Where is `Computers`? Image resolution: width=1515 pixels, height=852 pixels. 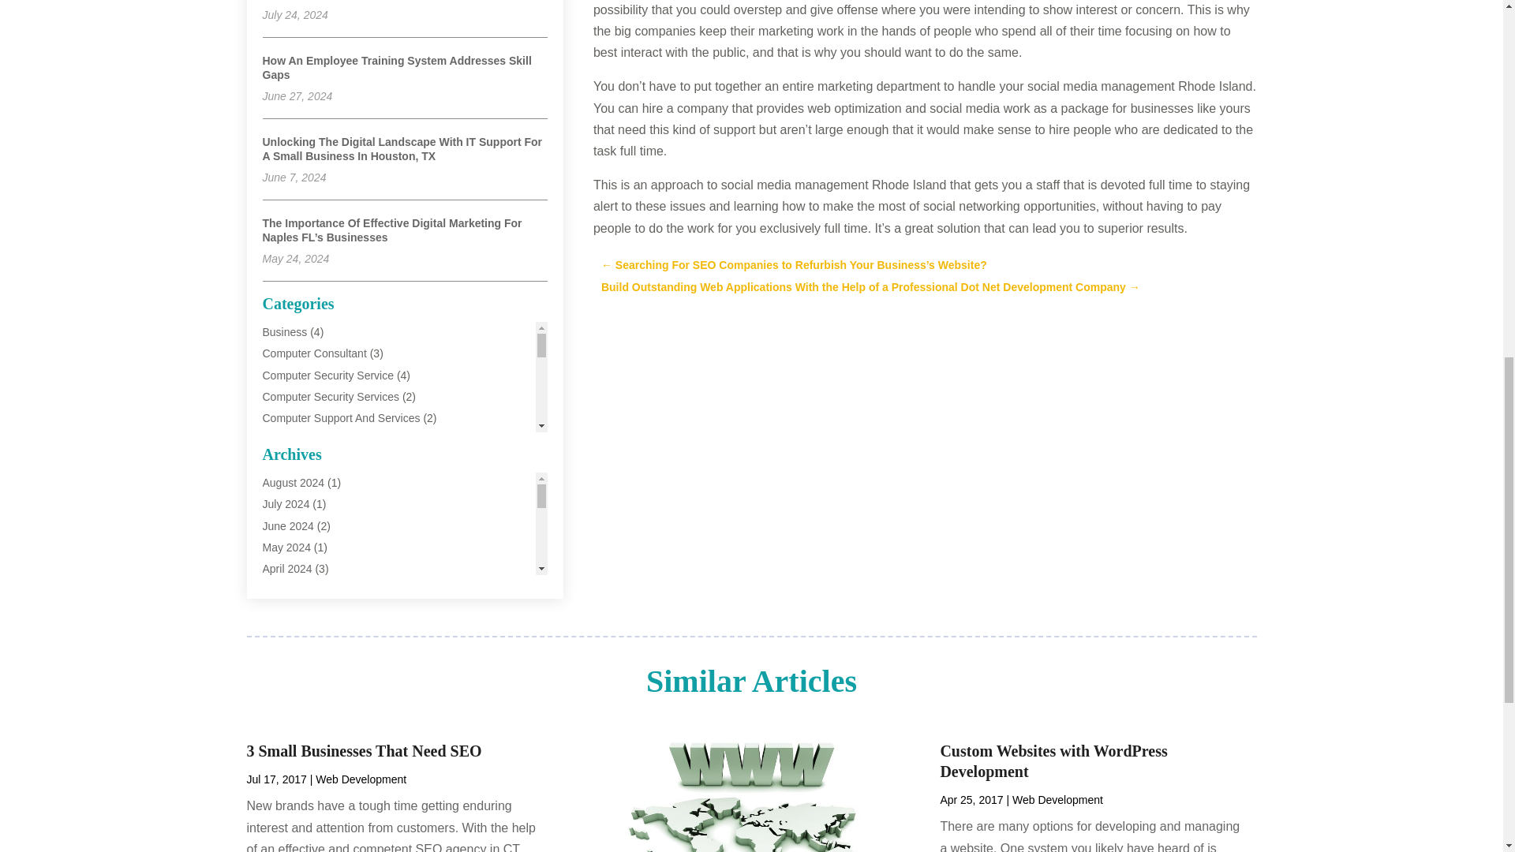 Computers is located at coordinates (289, 439).